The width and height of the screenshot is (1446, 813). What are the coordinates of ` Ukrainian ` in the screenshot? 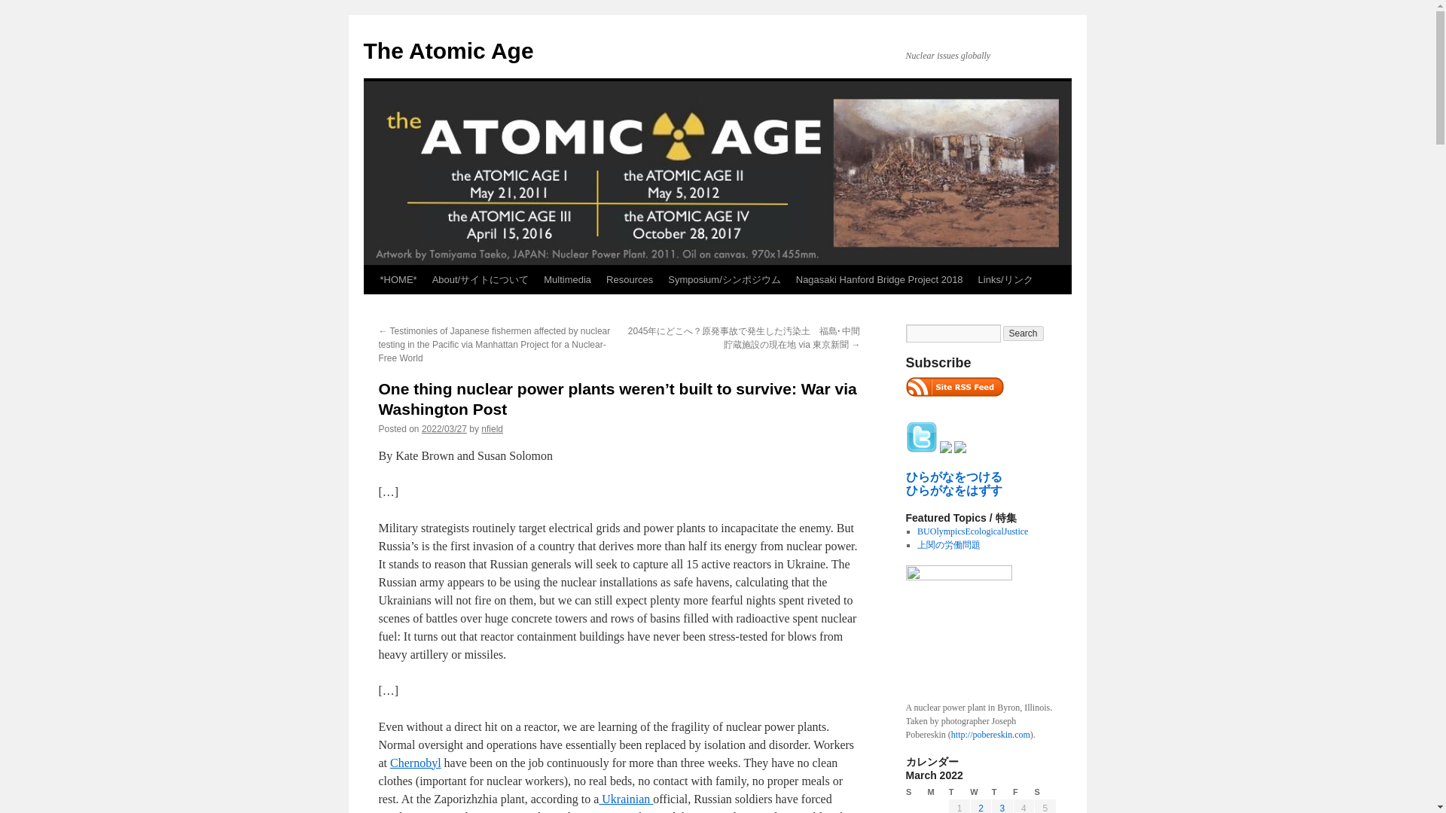 It's located at (625, 799).